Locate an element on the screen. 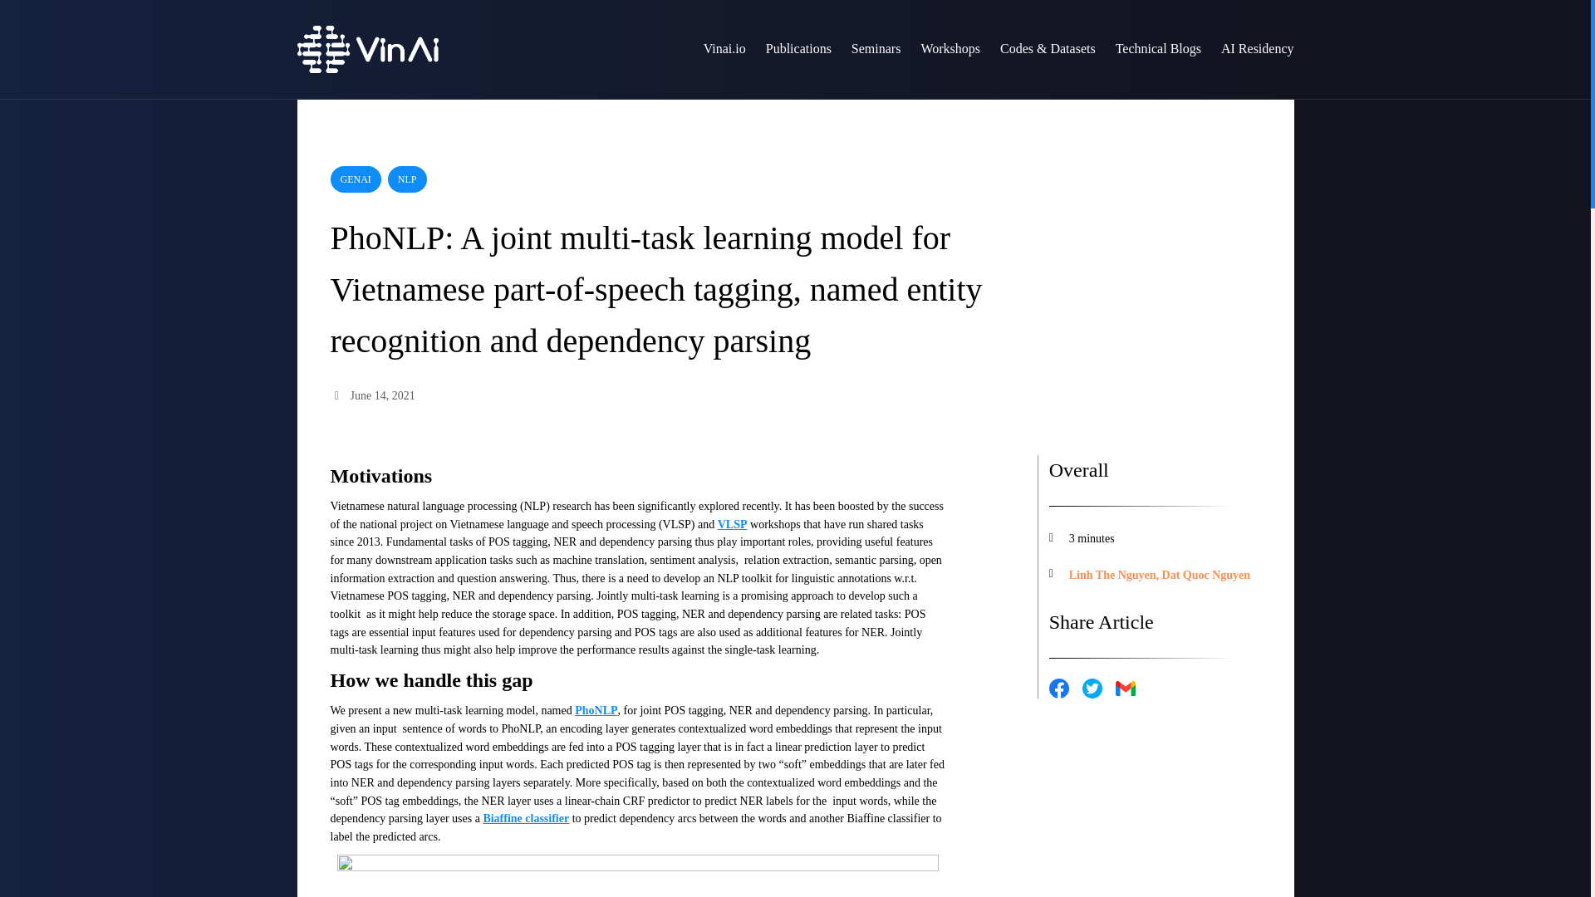 The height and width of the screenshot is (897, 1595). Technical Blogs is located at coordinates (1158, 50).